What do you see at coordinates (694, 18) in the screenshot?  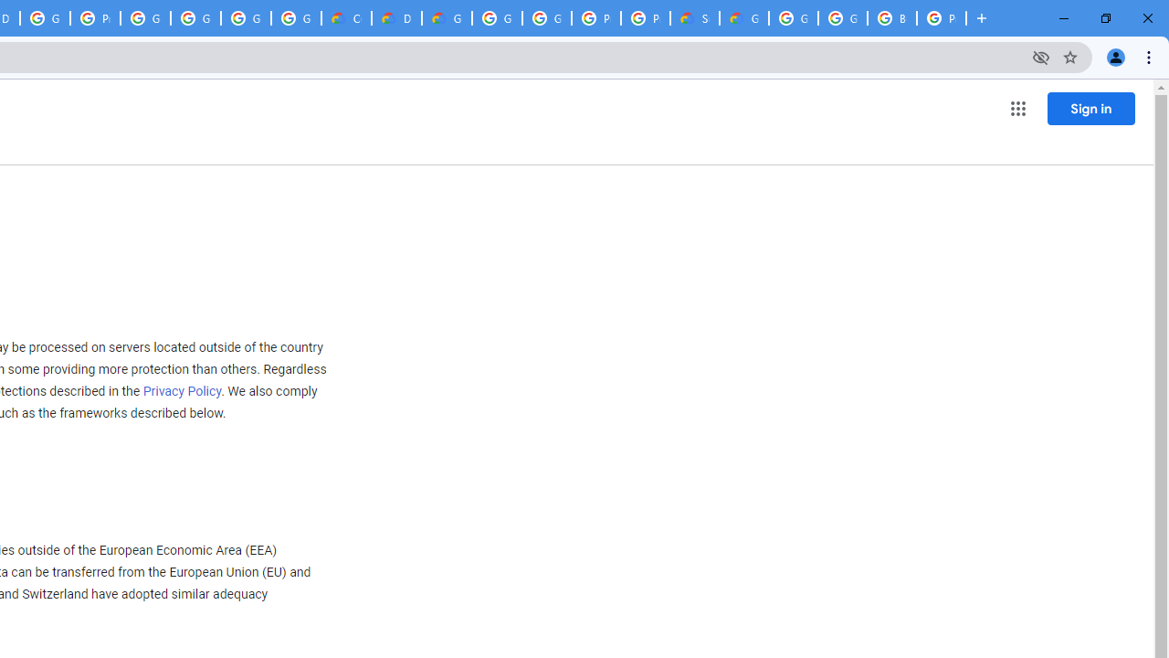 I see `Support Hub | Google Cloud` at bounding box center [694, 18].